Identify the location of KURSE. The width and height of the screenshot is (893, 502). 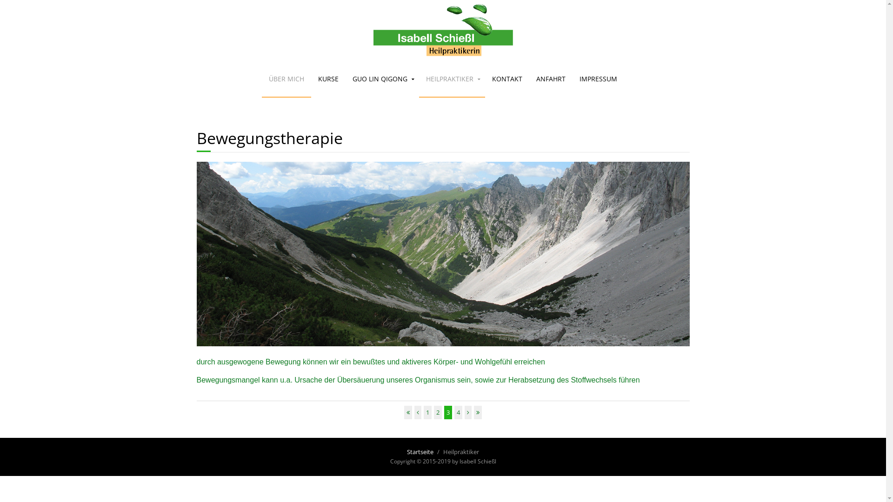
(328, 79).